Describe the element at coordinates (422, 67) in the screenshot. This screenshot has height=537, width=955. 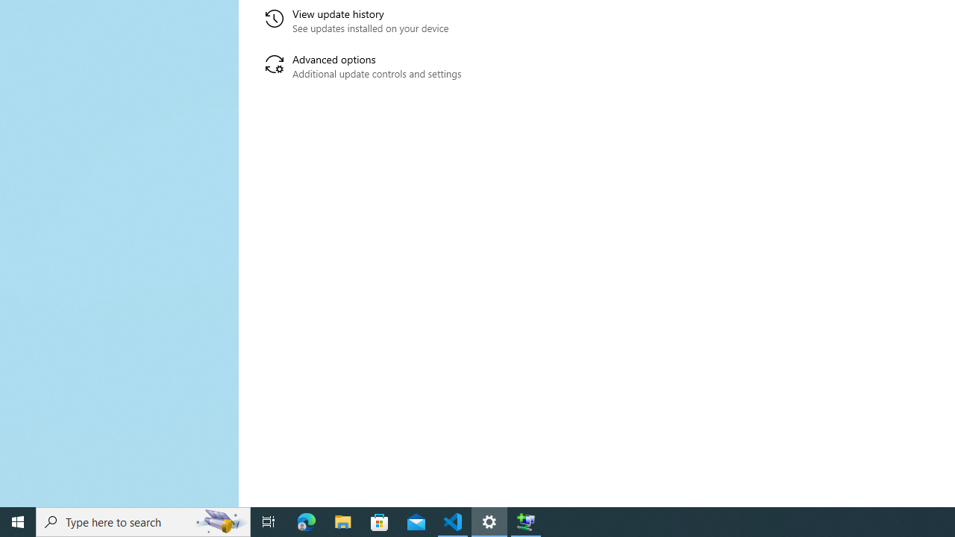
I see `Advanced options` at that location.